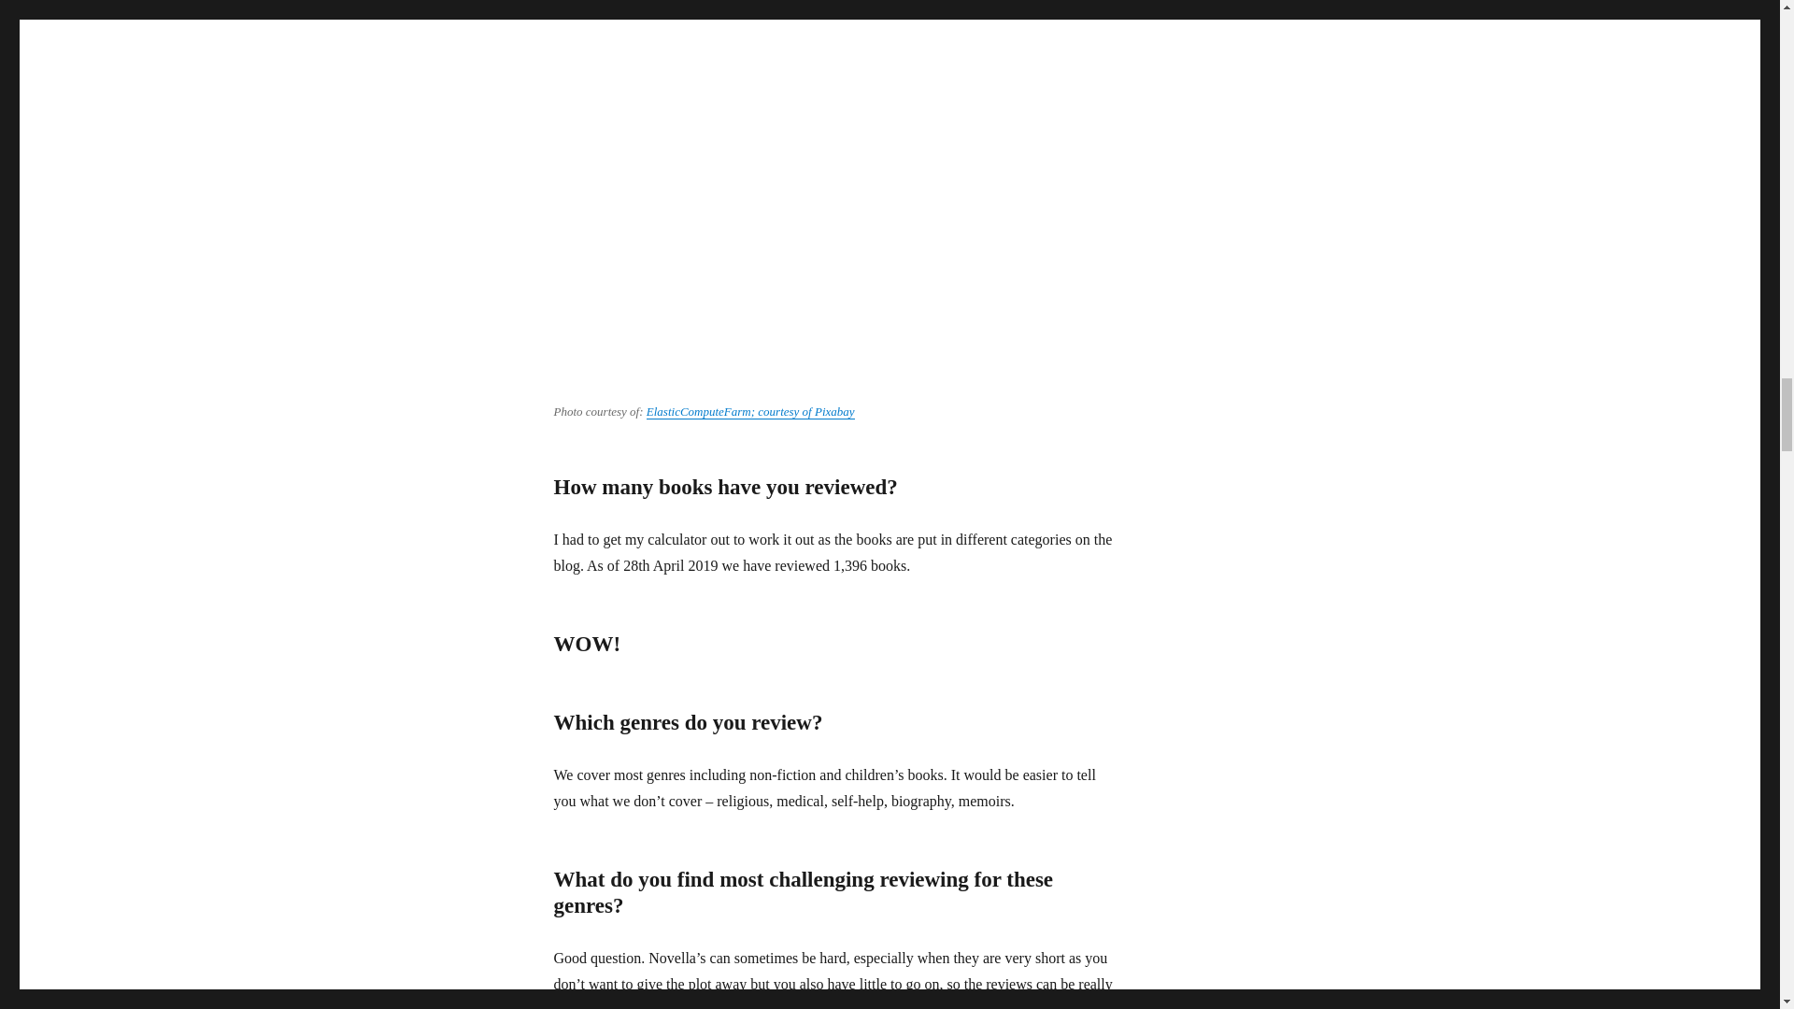 The height and width of the screenshot is (1009, 1794). I want to click on ElasticComputeFarm; courtesy of Pixabay, so click(750, 411).